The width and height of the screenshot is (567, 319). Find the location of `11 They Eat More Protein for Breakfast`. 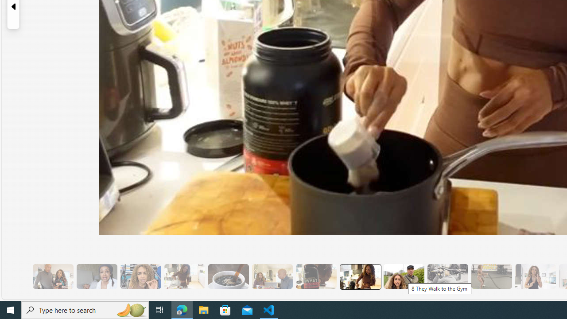

11 They Eat More Protein for Breakfast is located at coordinates (535, 276).